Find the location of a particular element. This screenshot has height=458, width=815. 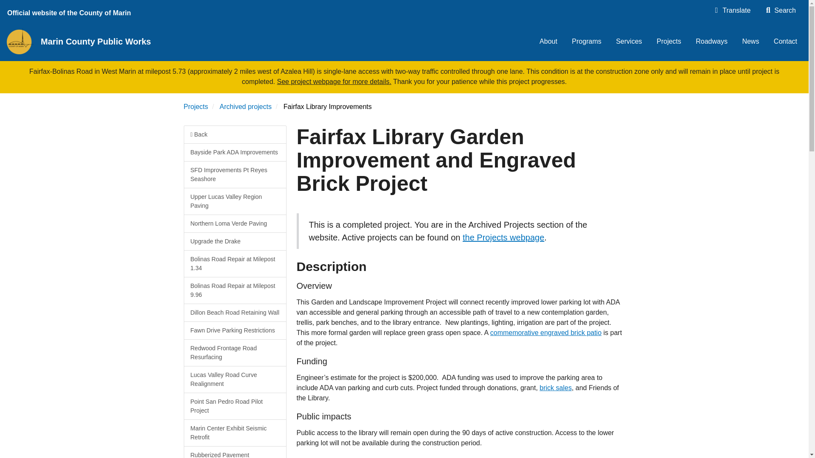

Search is located at coordinates (780, 10).